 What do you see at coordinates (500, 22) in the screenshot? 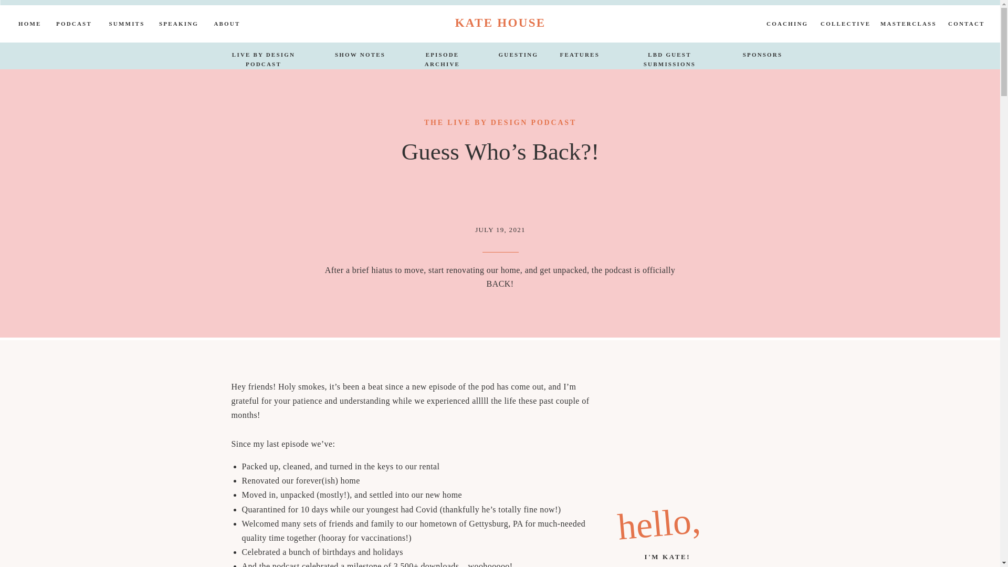
I see `KATE HOUSE` at bounding box center [500, 22].